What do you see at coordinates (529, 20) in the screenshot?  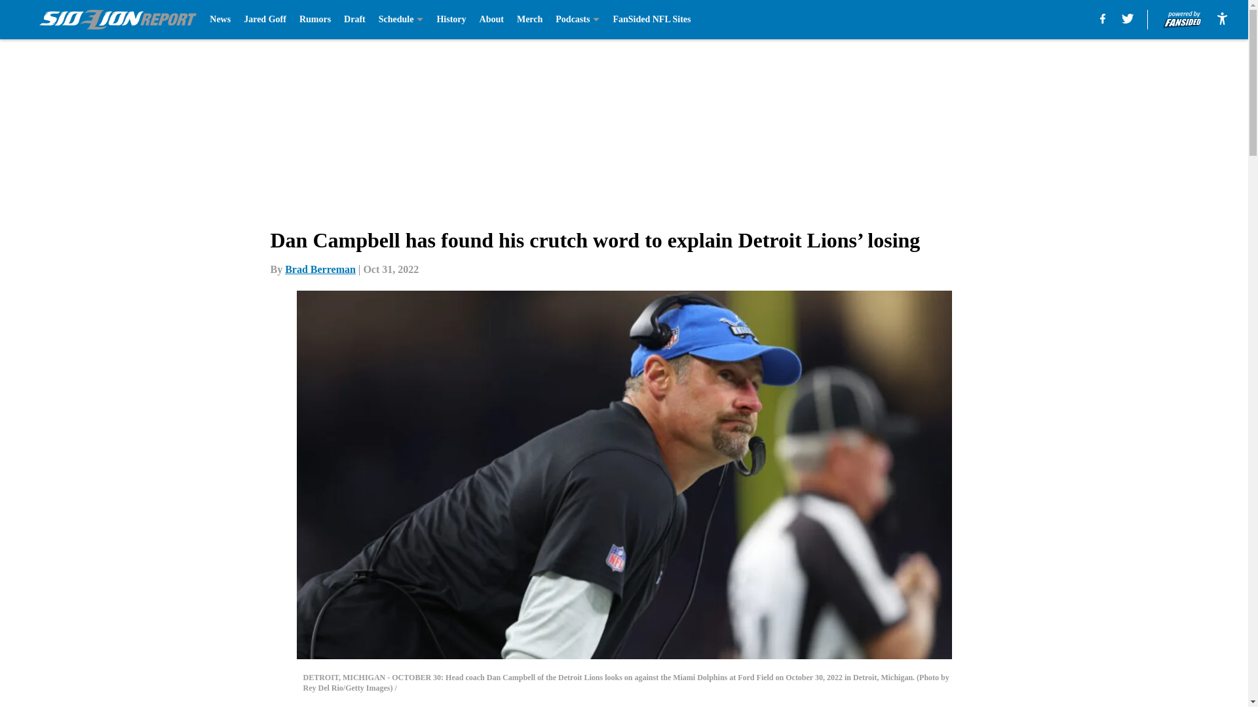 I see `Merch` at bounding box center [529, 20].